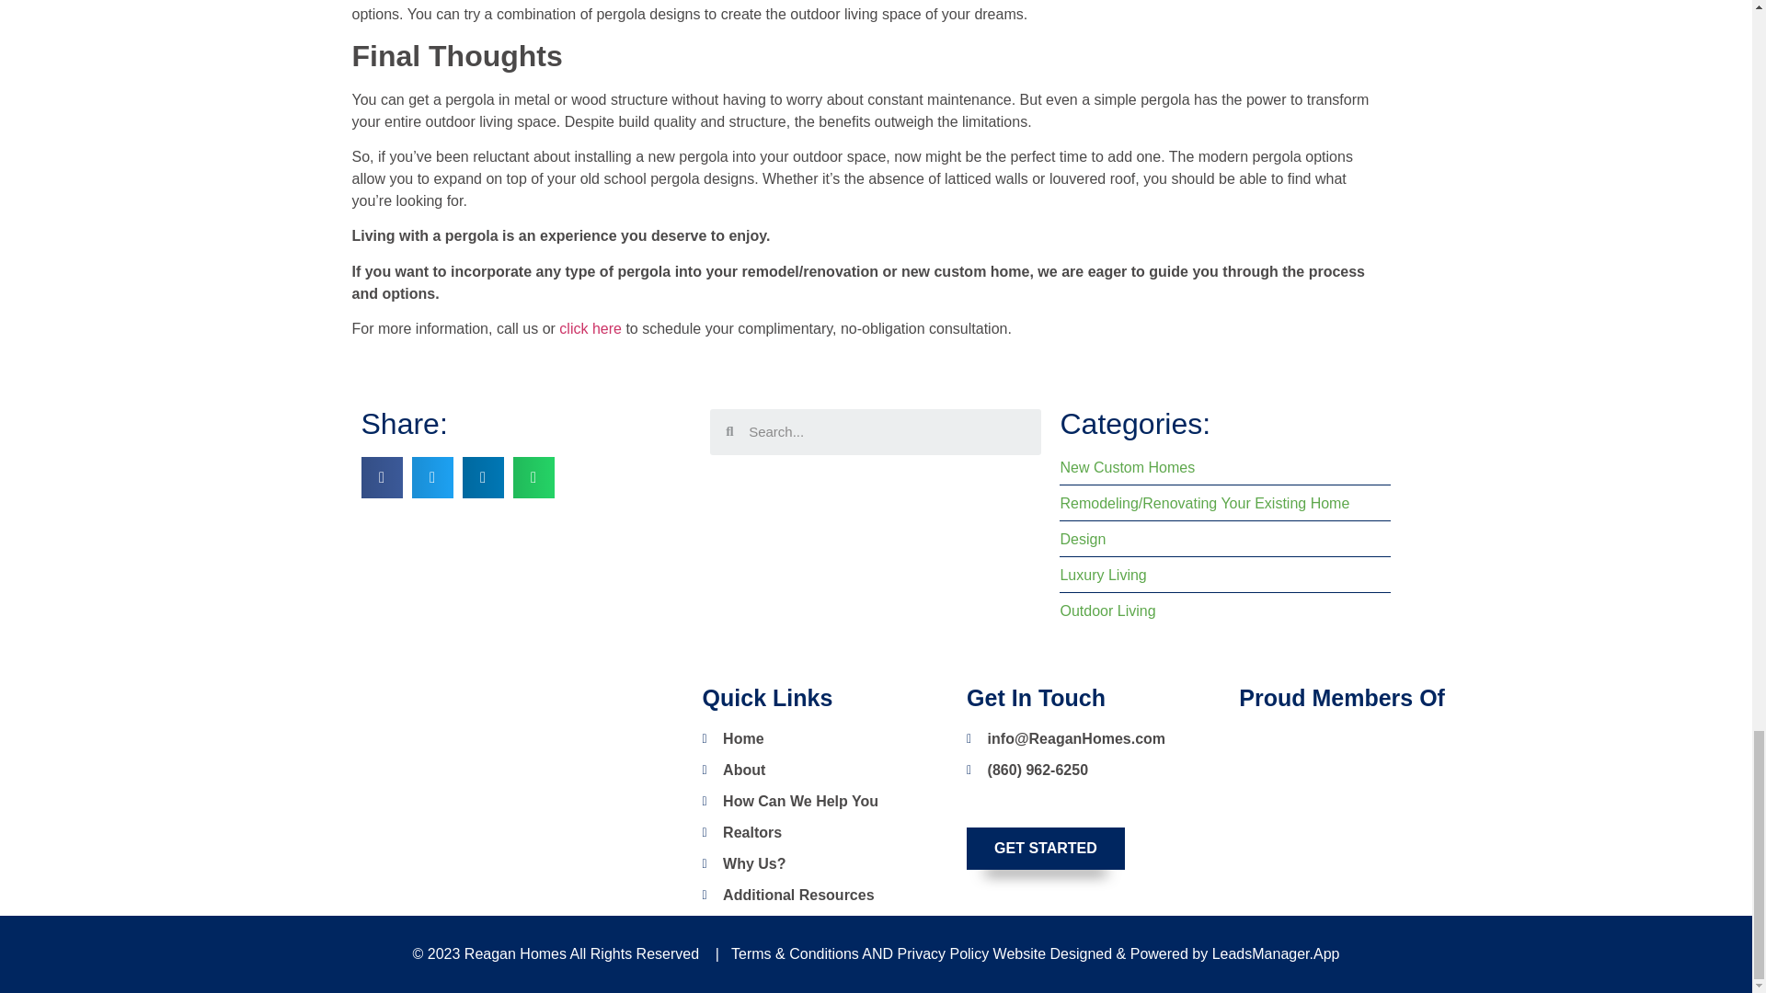 The width and height of the screenshot is (1766, 993). I want to click on Home, so click(826, 739).